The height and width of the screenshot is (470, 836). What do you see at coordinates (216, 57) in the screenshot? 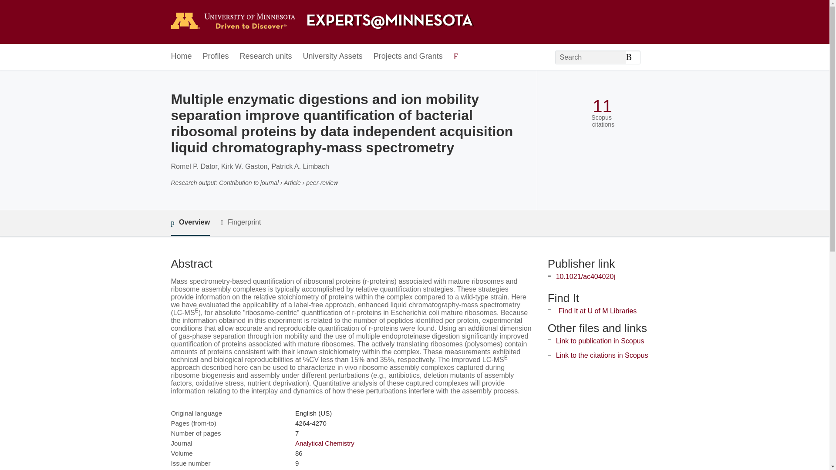
I see `Profiles` at bounding box center [216, 57].